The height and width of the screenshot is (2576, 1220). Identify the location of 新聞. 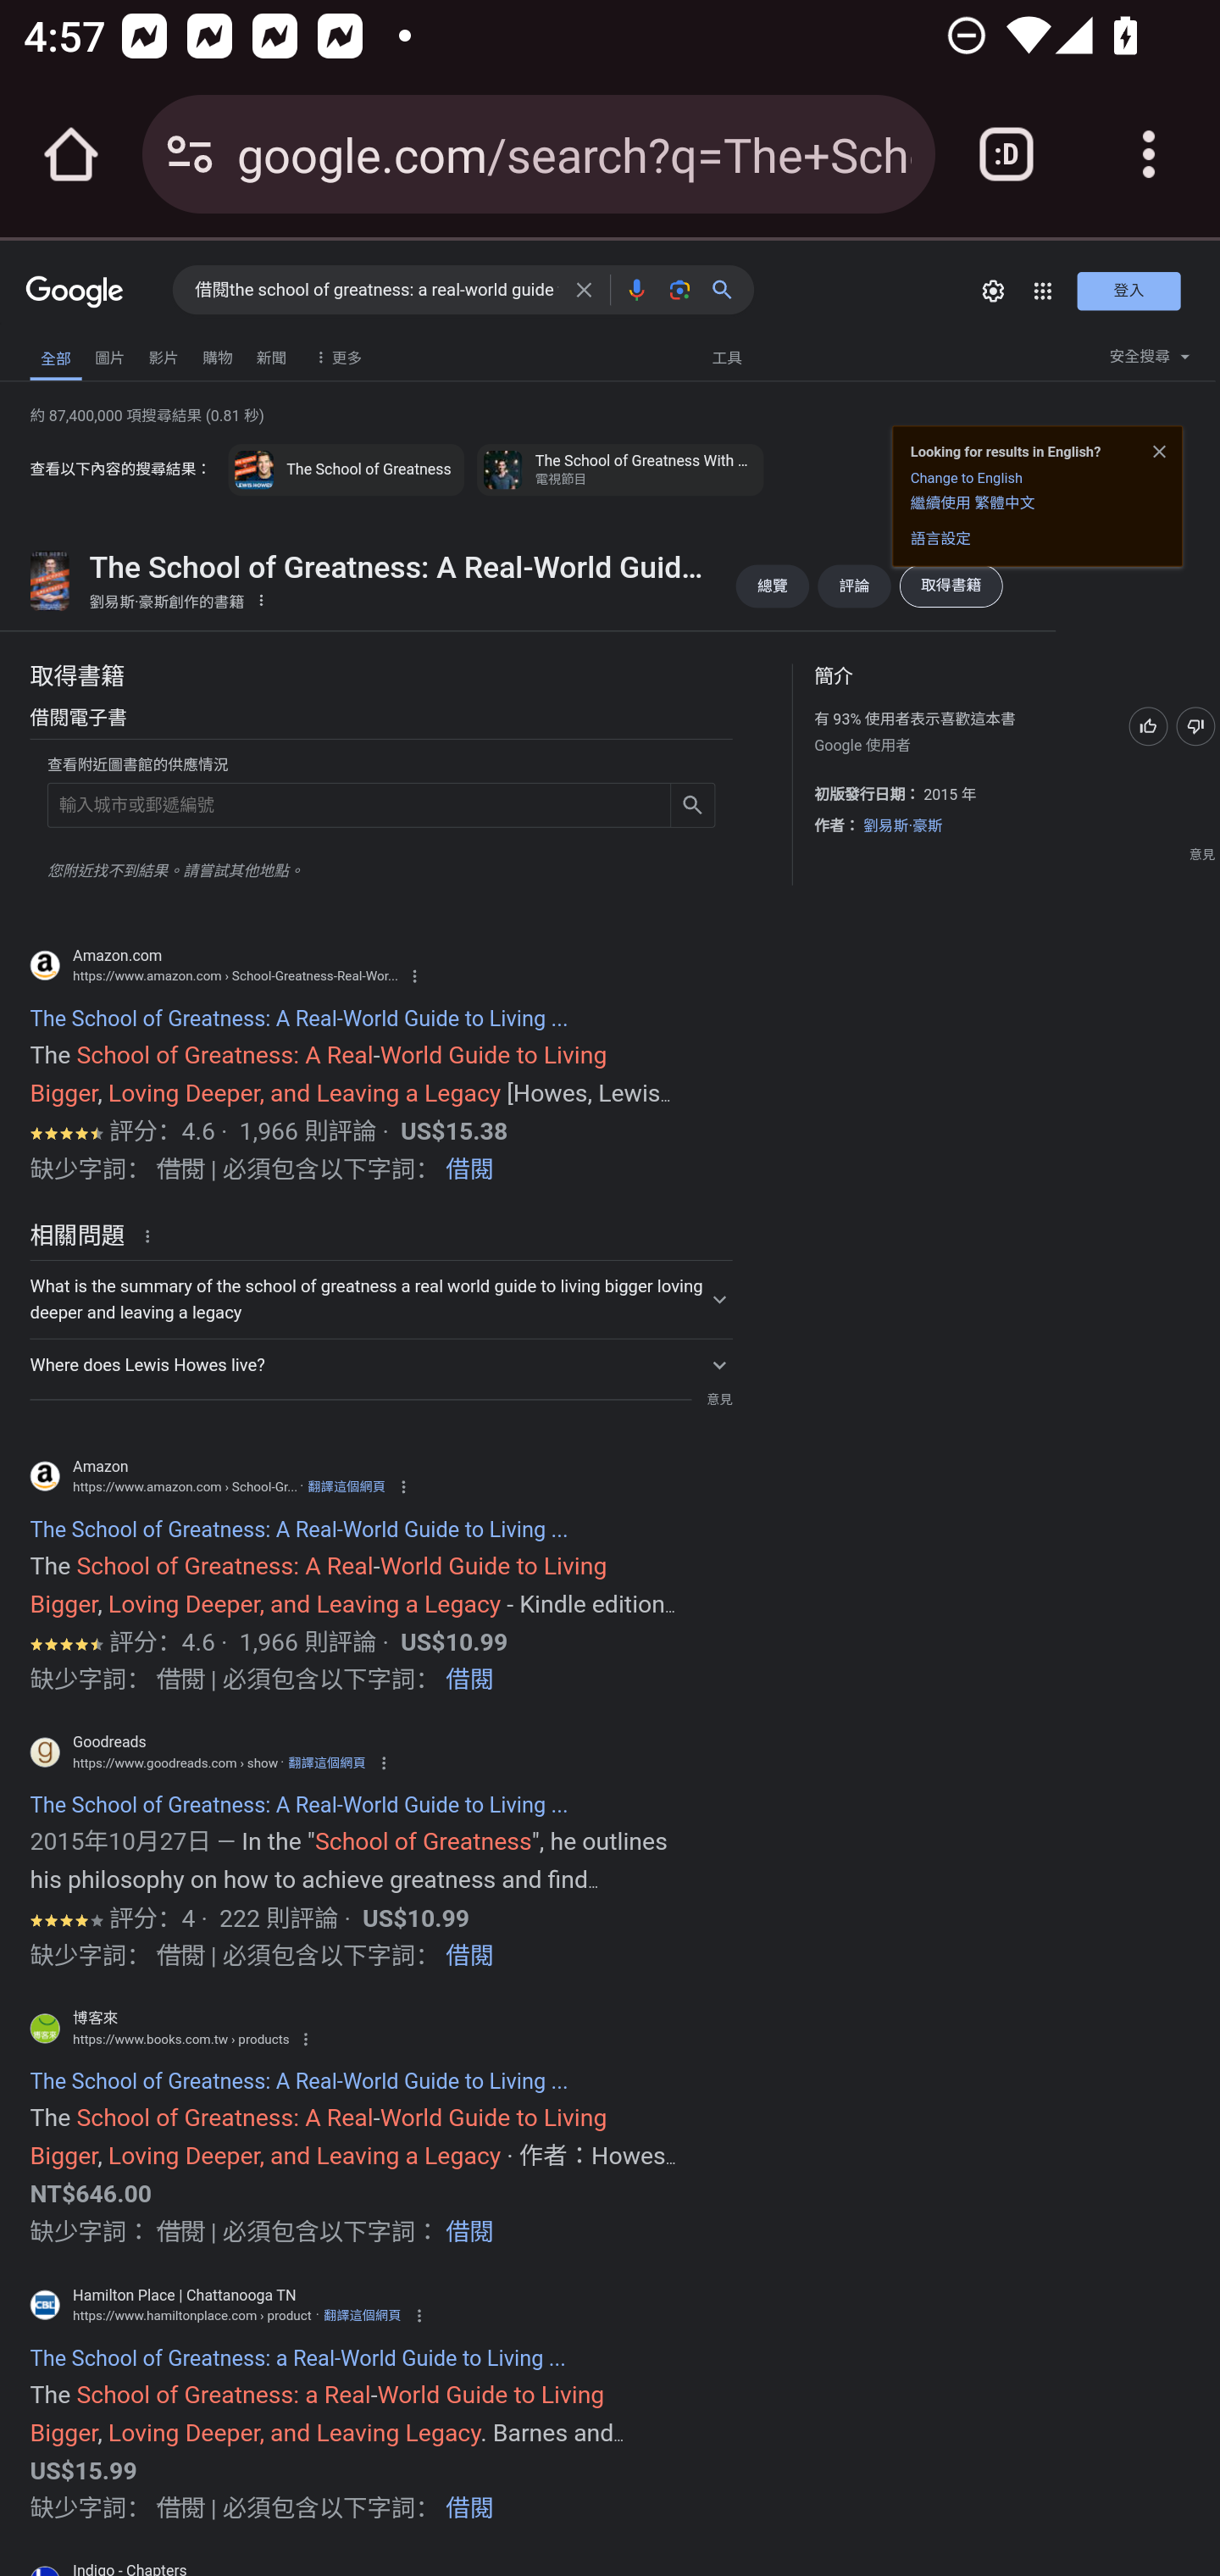
(271, 355).